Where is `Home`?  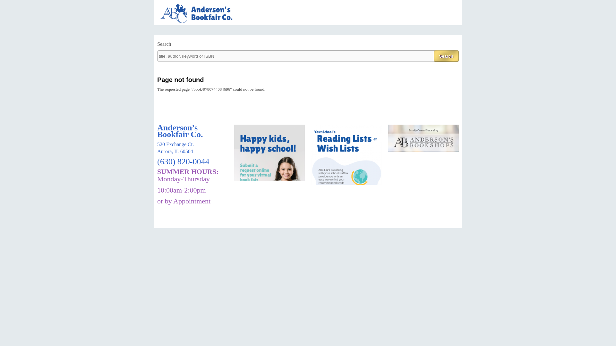
Home is located at coordinates (200, 22).